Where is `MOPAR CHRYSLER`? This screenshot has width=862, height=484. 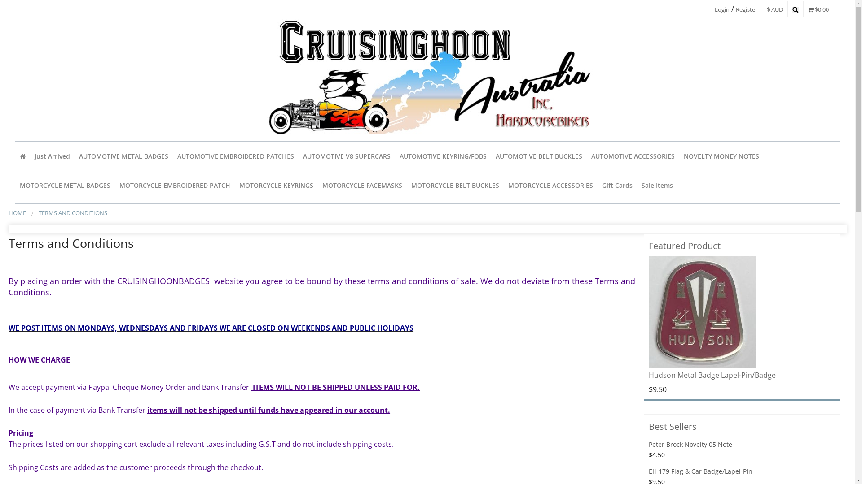 MOPAR CHRYSLER is located at coordinates (124, 402).